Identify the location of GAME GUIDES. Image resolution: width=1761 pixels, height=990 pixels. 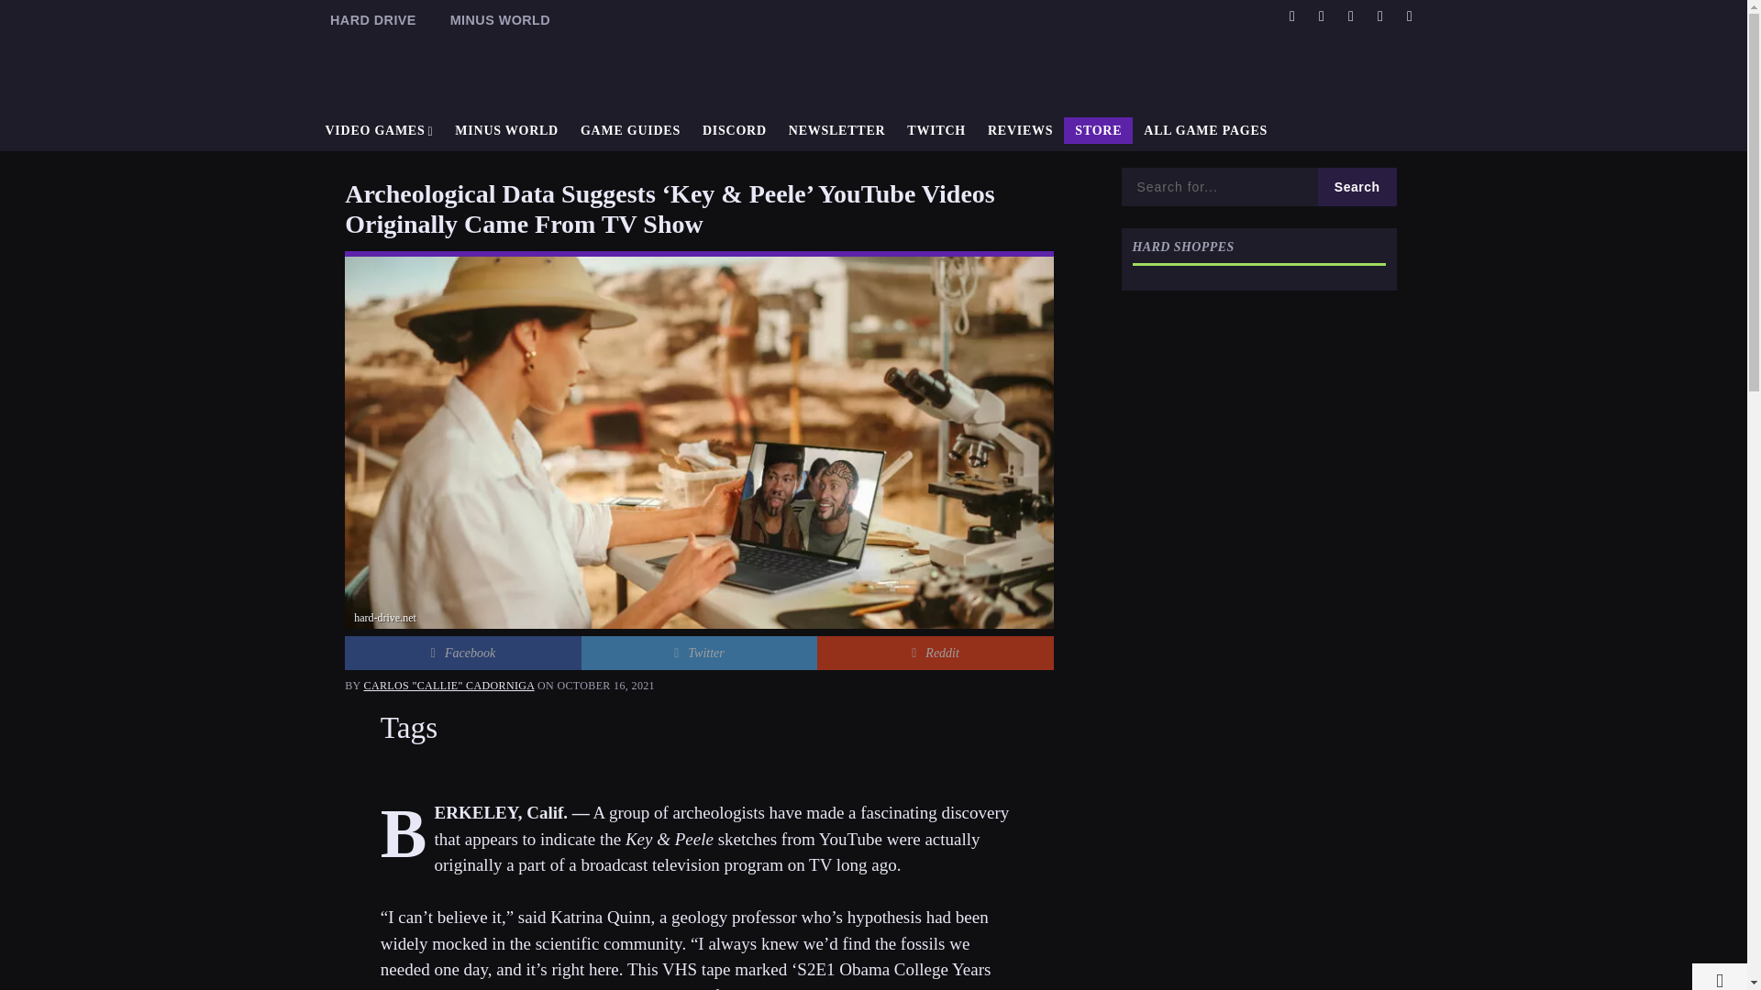
(630, 130).